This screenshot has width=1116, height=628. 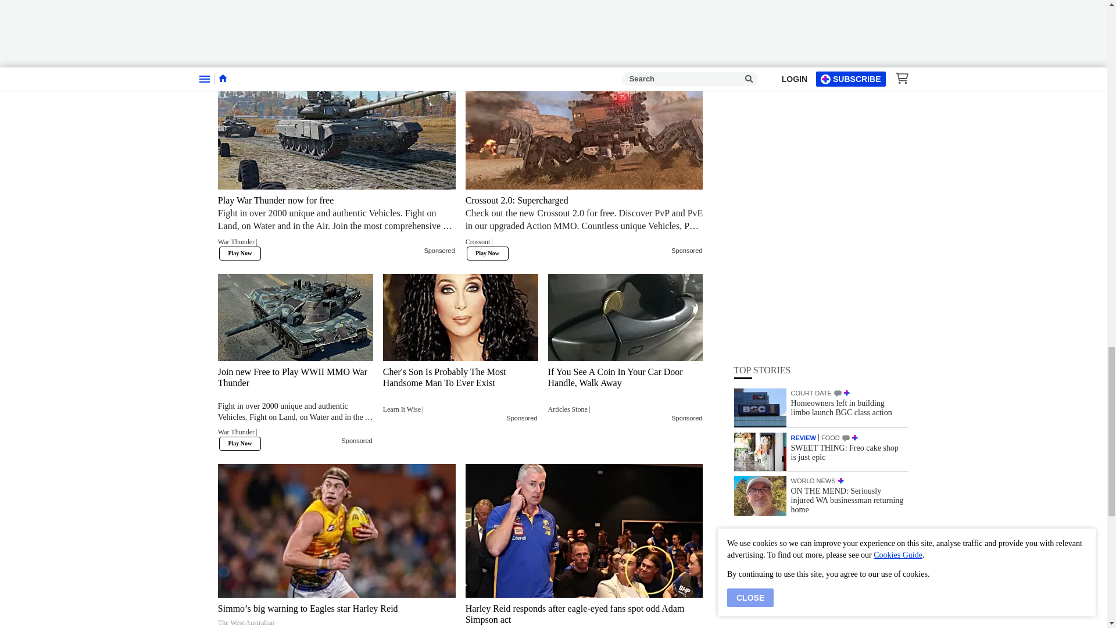 I want to click on "Description: No Install. Play for free.", so click(x=295, y=2).